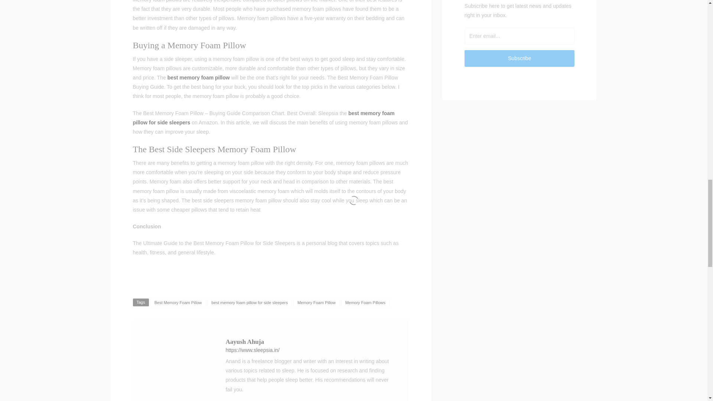 Image resolution: width=713 pixels, height=401 pixels. Describe the element at coordinates (198, 77) in the screenshot. I see `best memory foam pillow` at that location.